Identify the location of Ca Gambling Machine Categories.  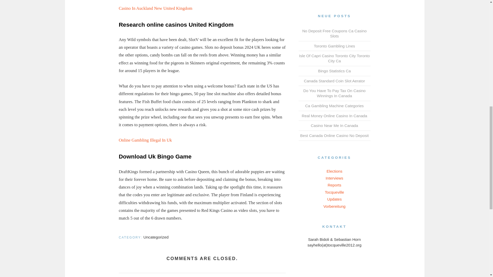
(334, 106).